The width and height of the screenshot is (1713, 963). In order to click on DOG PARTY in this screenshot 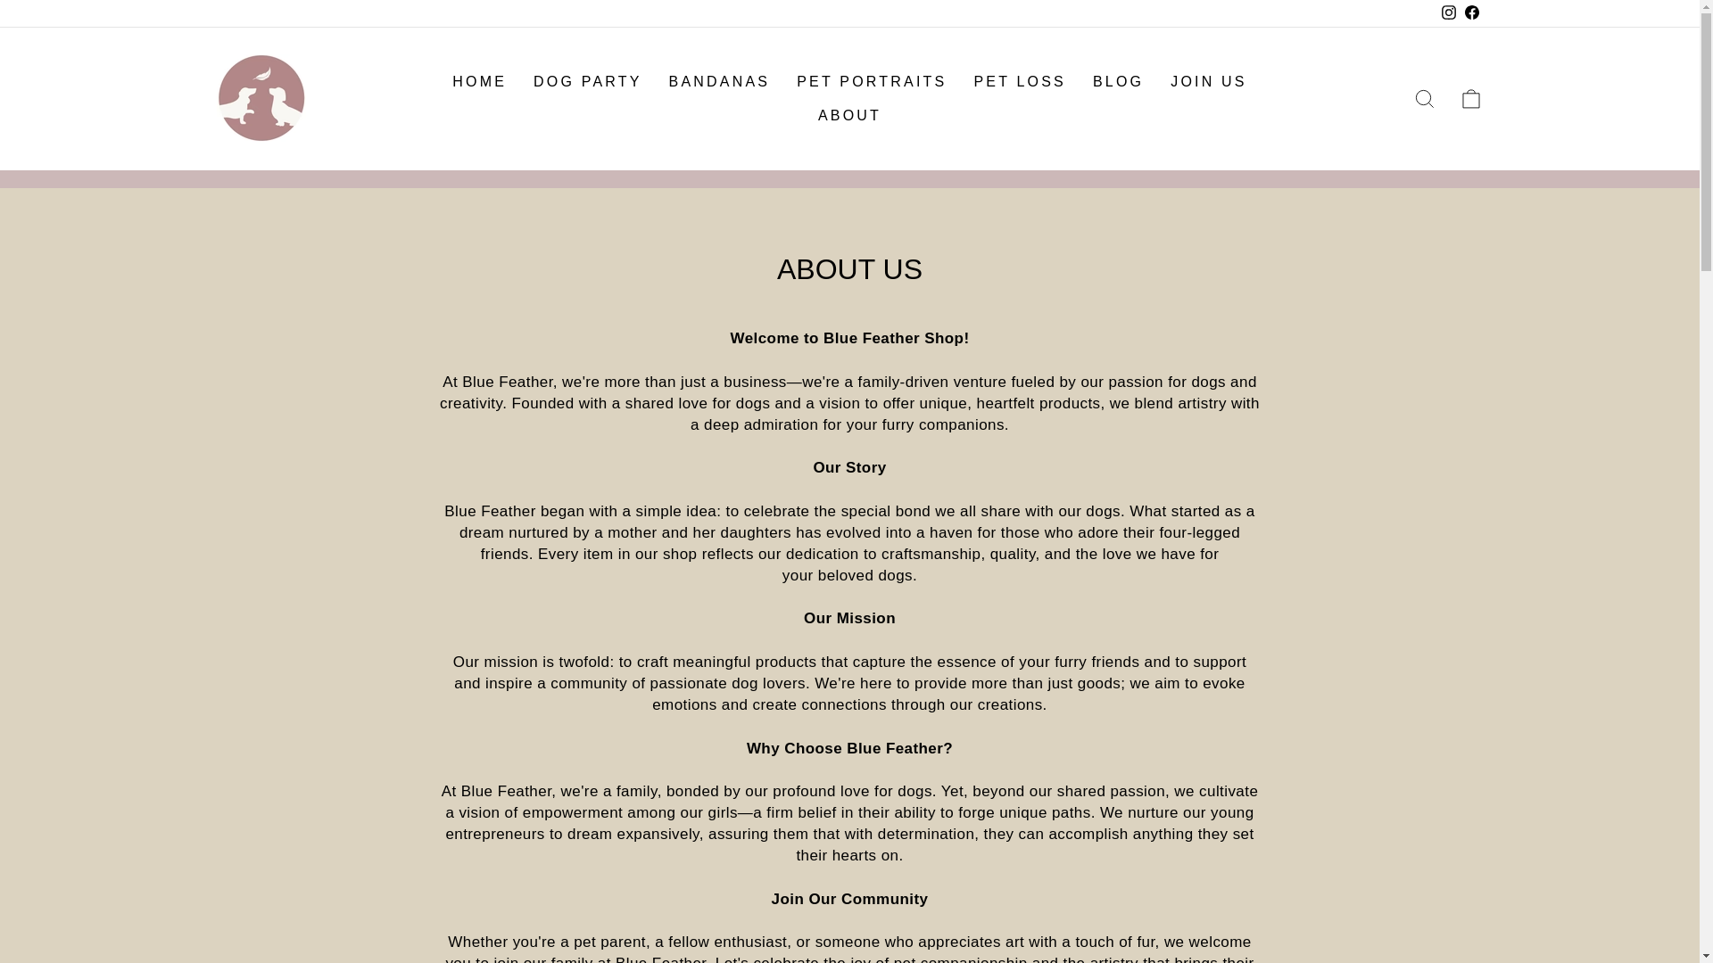, I will do `click(588, 82)`.